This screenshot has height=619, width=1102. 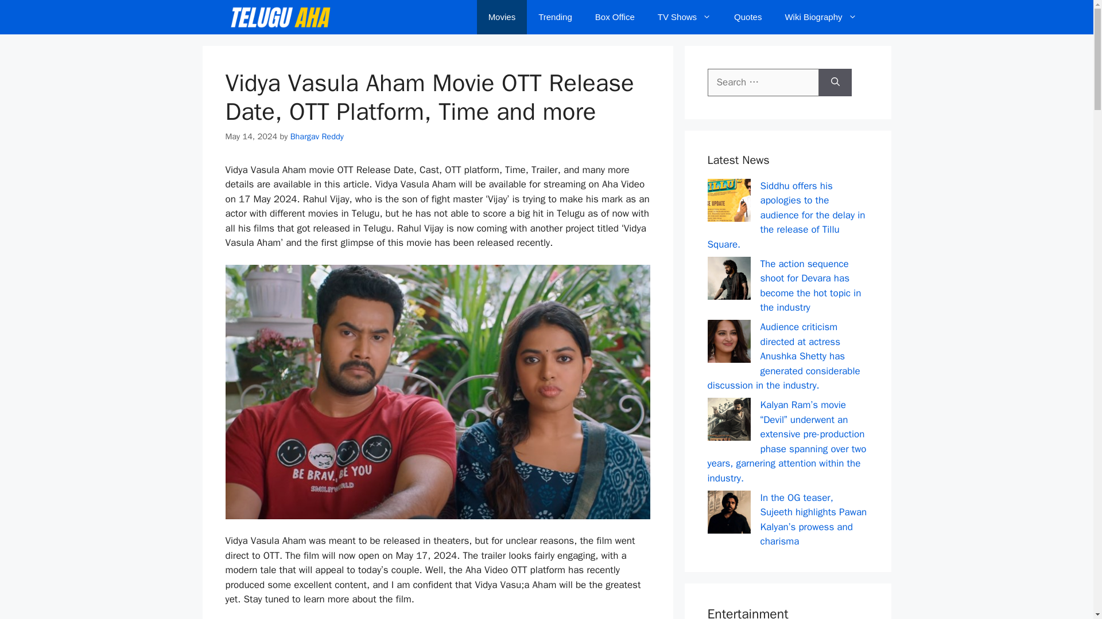 I want to click on Bhargav Reddy, so click(x=317, y=136).